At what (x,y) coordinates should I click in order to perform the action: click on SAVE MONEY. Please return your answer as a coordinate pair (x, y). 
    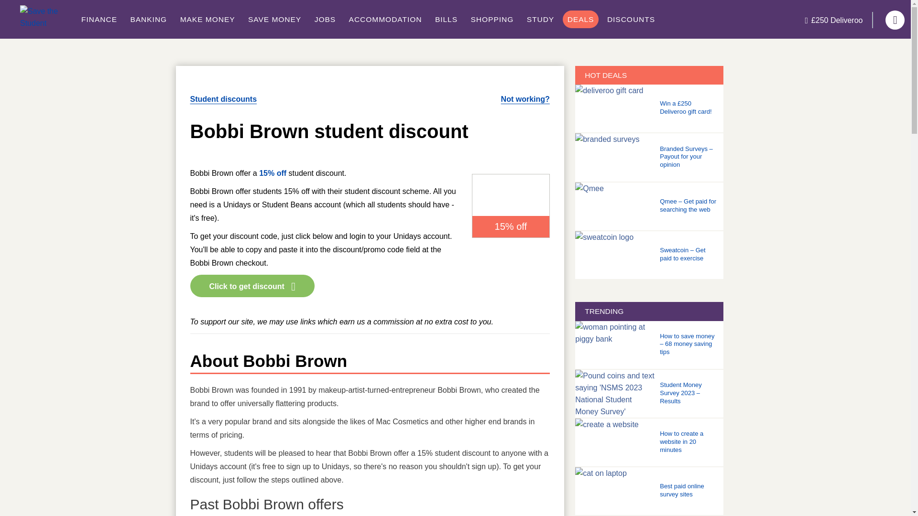
    Looking at the image, I should click on (274, 19).